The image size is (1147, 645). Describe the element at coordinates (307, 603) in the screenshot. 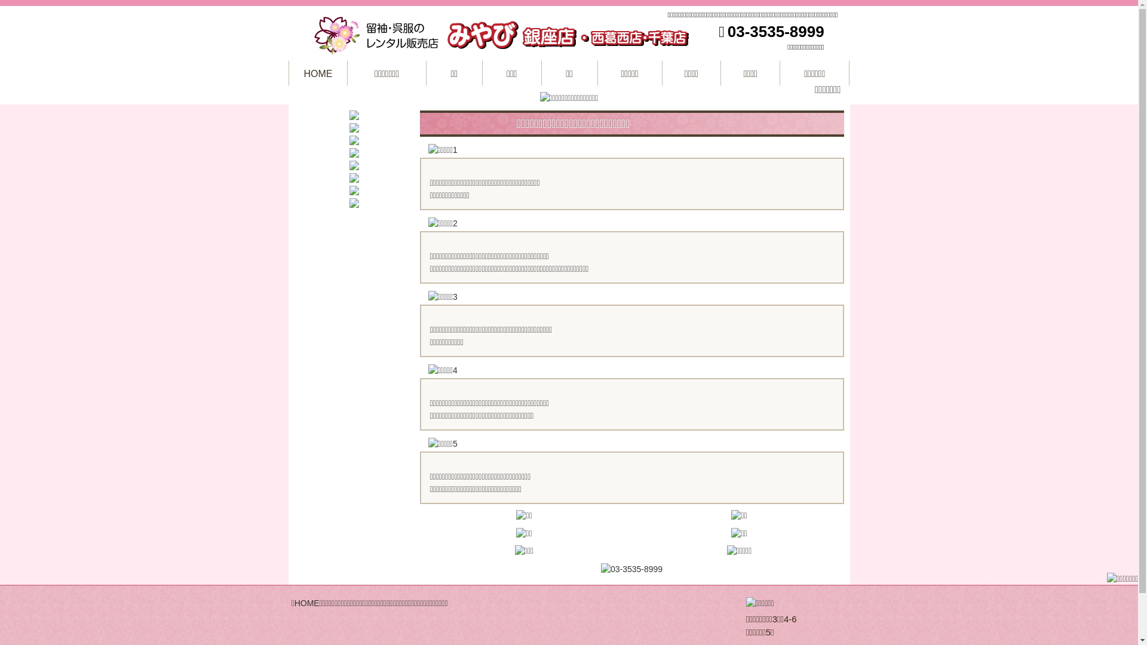

I see `HOME` at that location.